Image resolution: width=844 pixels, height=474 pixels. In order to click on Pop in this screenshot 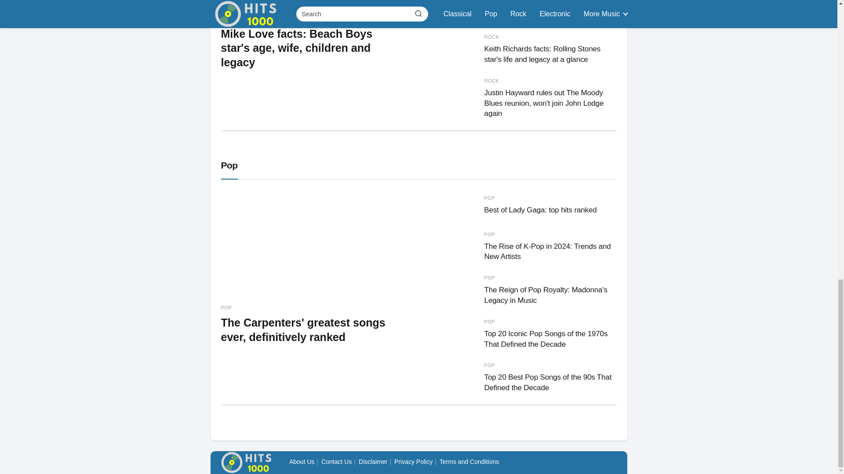, I will do `click(229, 165)`.